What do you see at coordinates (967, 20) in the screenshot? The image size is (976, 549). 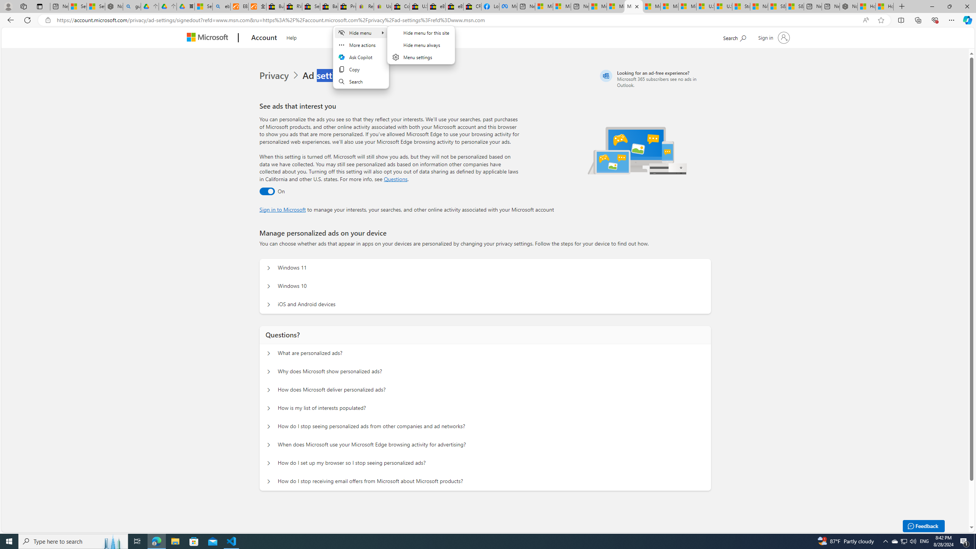 I see `Copilot (Ctrl+Shift+.)` at bounding box center [967, 20].